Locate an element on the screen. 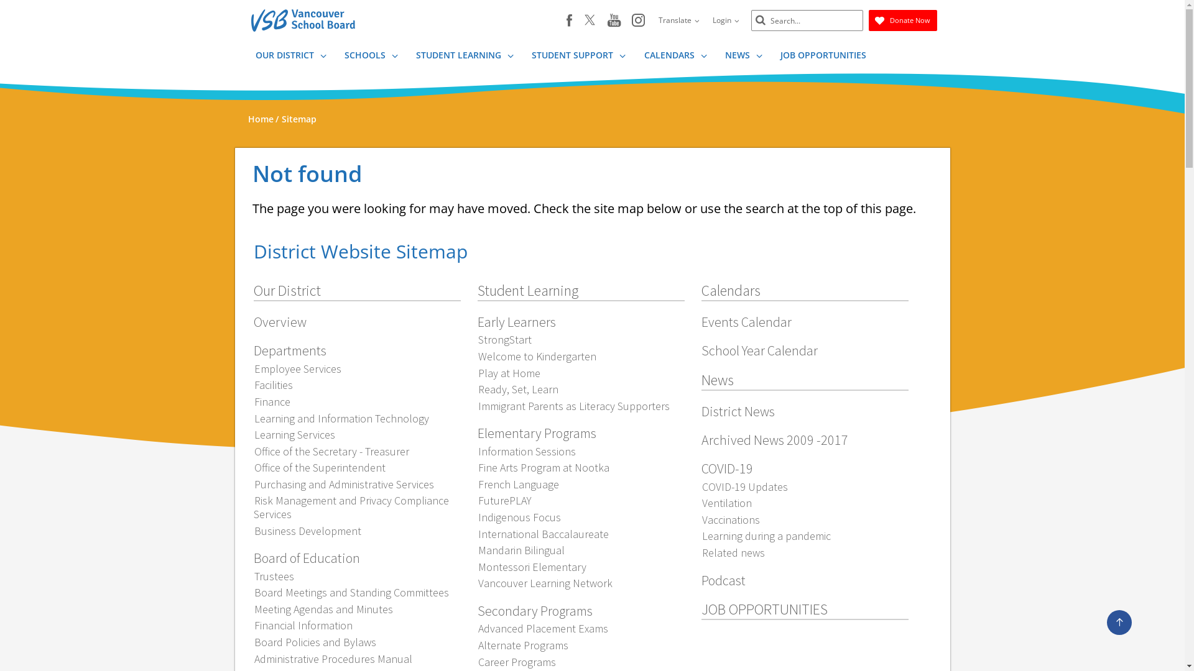  Administrative Procedures Manual is located at coordinates (333, 659).